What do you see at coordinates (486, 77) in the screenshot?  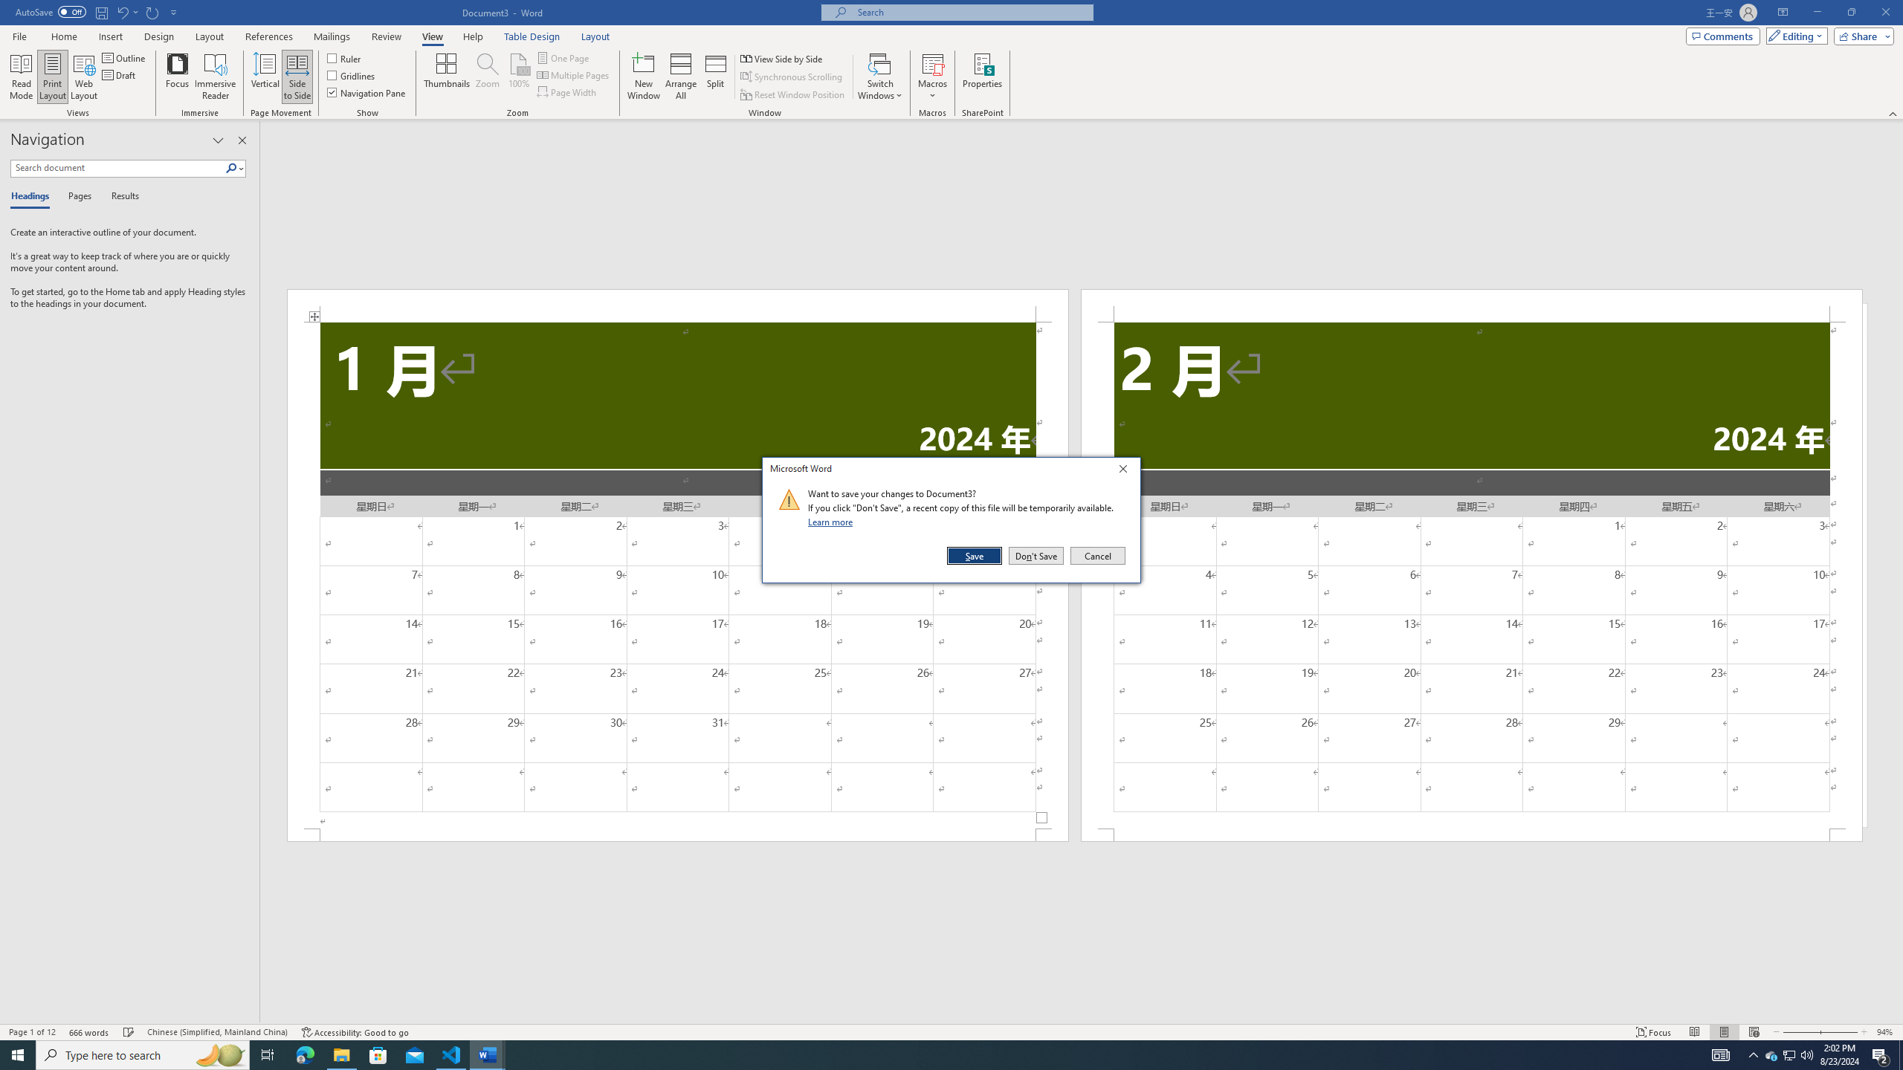 I see `Zoom...` at bounding box center [486, 77].